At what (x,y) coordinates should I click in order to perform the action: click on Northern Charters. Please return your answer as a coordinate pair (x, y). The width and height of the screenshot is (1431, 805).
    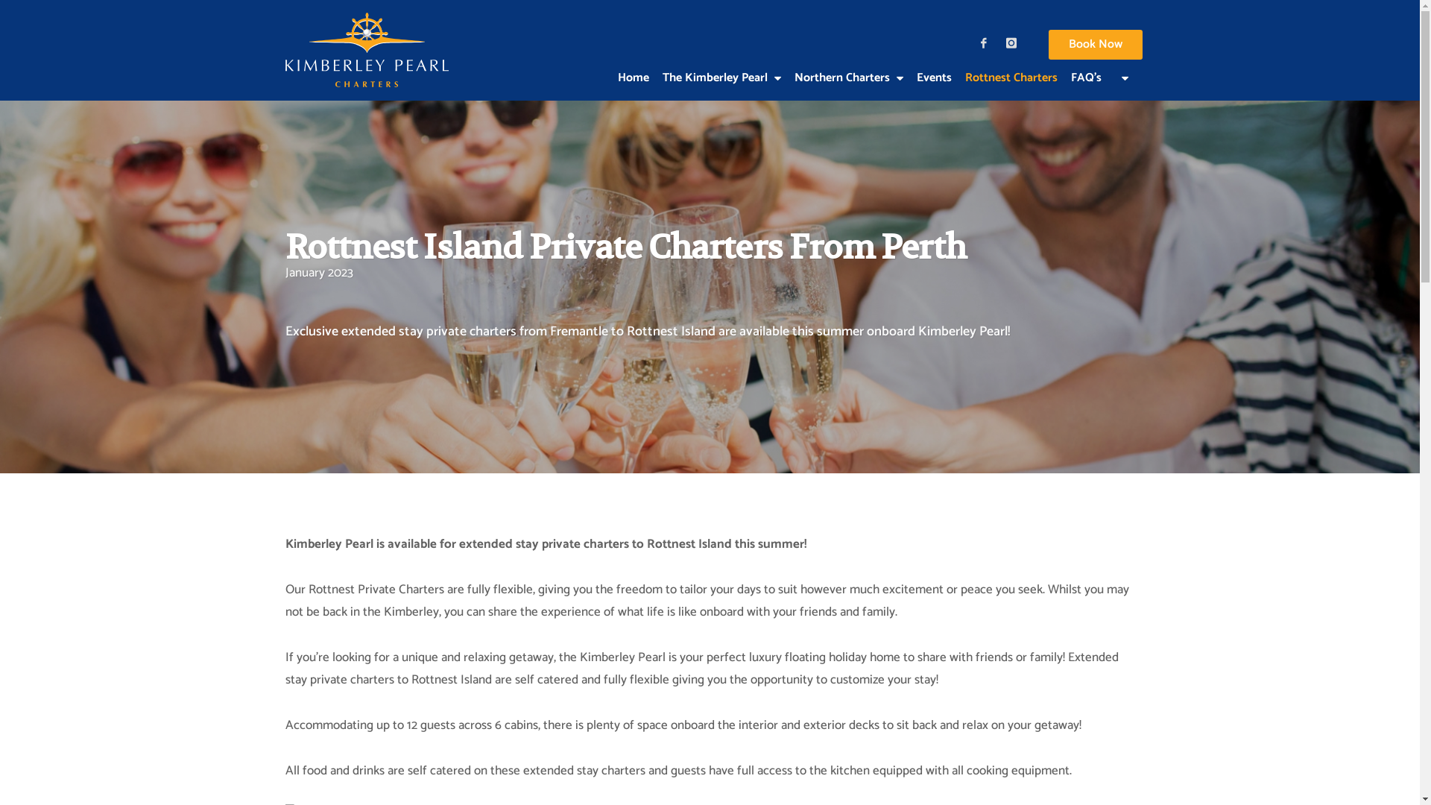
    Looking at the image, I should click on (848, 63).